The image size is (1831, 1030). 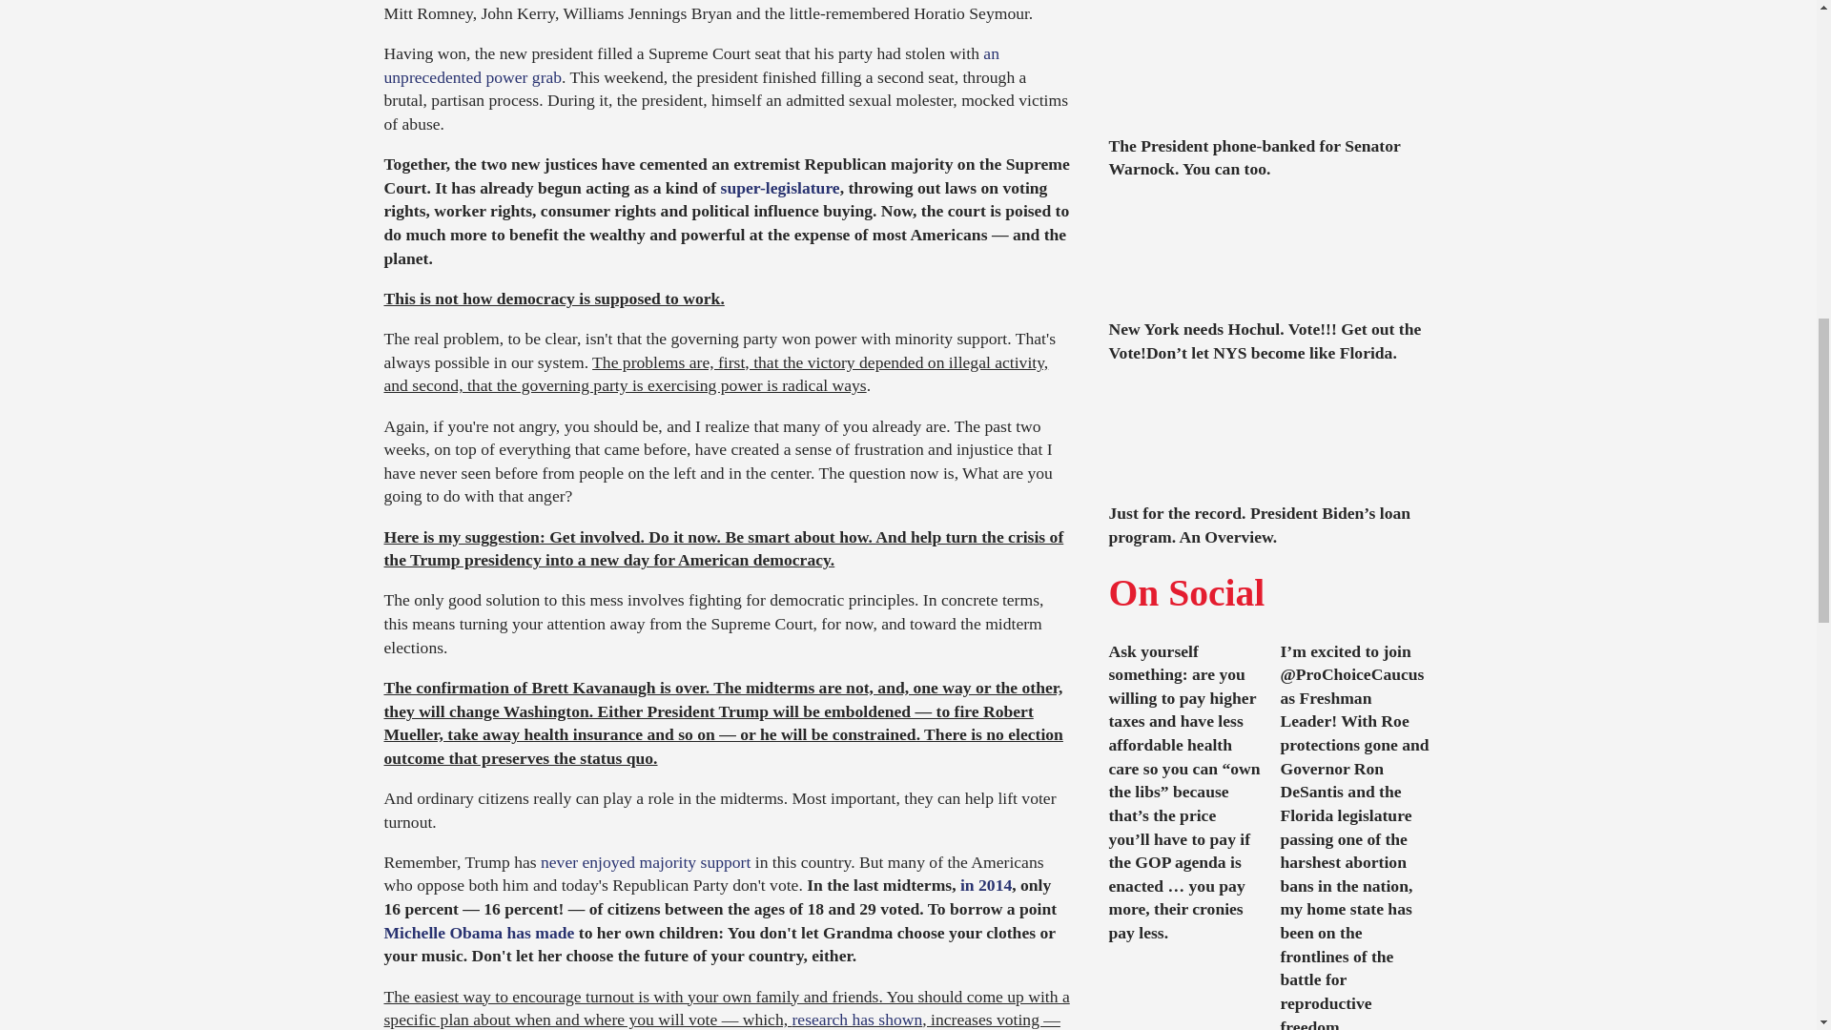 What do you see at coordinates (780, 187) in the screenshot?
I see `super-legislature` at bounding box center [780, 187].